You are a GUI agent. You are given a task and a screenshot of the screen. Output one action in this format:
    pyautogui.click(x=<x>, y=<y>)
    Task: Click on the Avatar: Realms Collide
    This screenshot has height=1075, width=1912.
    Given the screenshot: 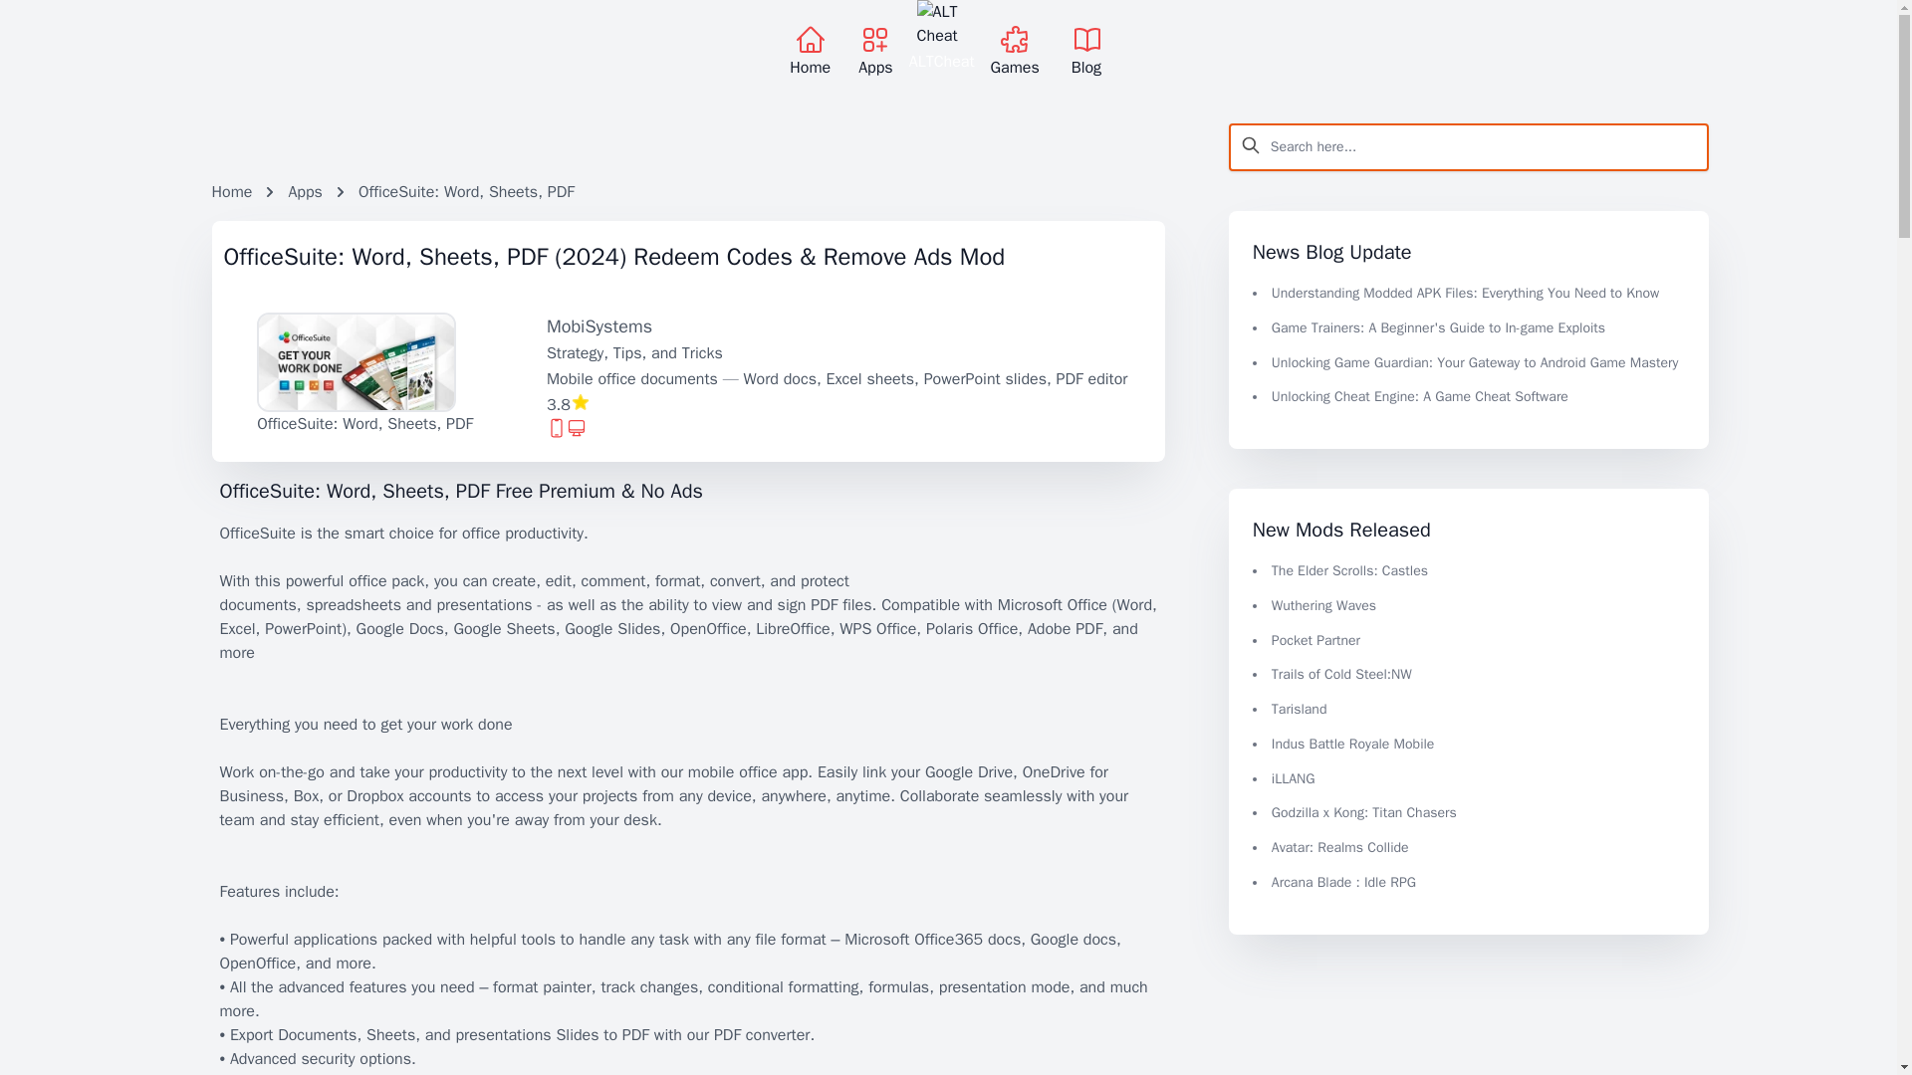 What is the action you would take?
    pyautogui.click(x=1340, y=847)
    